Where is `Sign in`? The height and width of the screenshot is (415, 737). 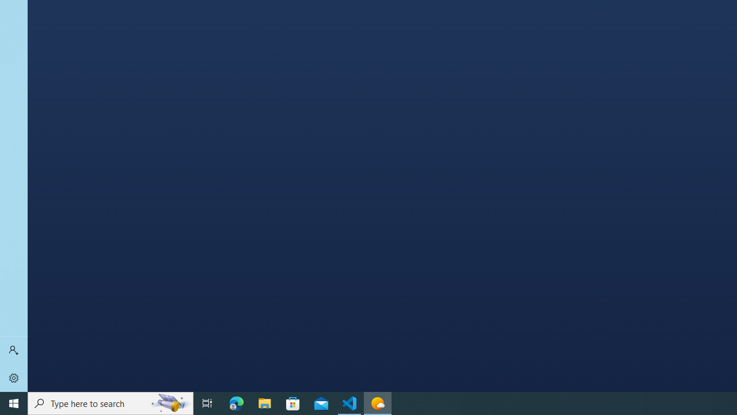
Sign in is located at coordinates (14, 350).